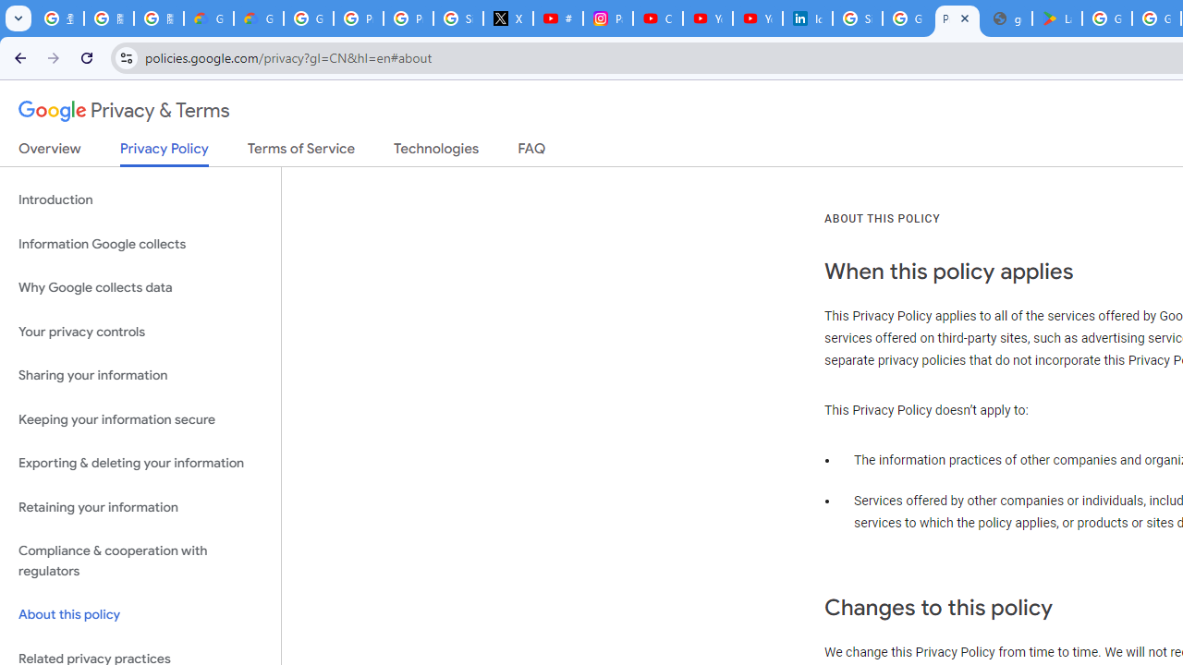 This screenshot has height=665, width=1183. I want to click on Privacy Help Center - Policies Help, so click(359, 18).